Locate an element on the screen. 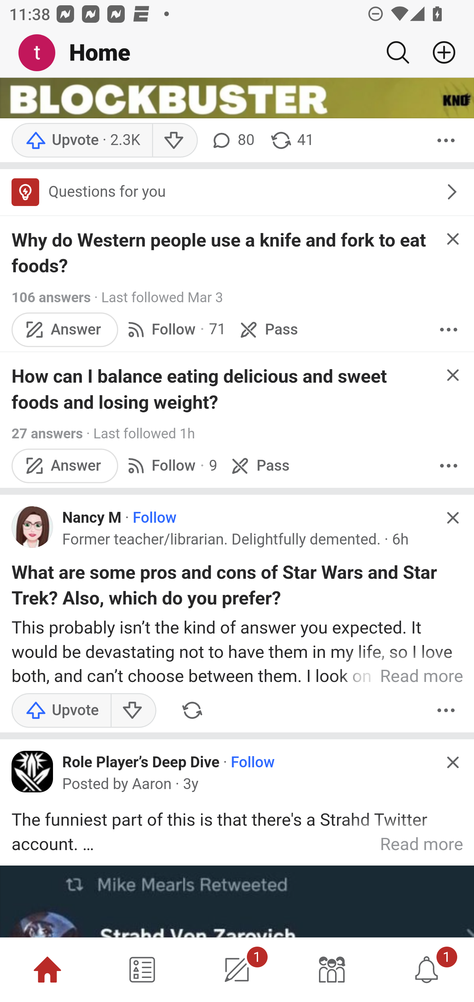 Image resolution: width=474 pixels, height=1002 pixels. Pass is located at coordinates (259, 466).